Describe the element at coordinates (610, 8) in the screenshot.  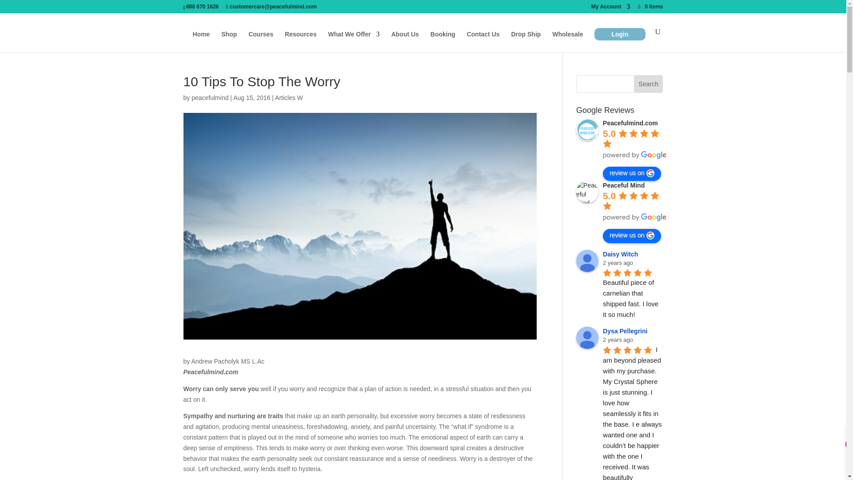
I see `My Account` at that location.